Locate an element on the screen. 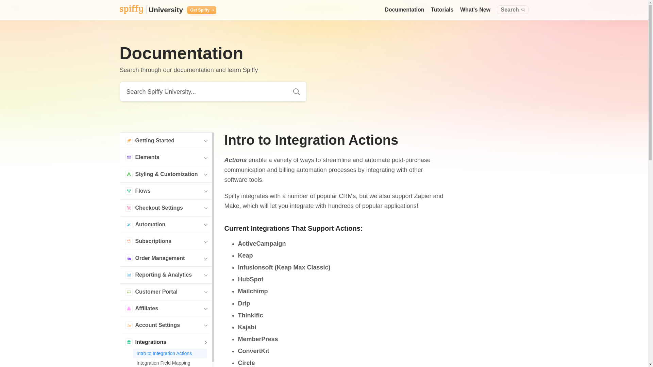 Image resolution: width=653 pixels, height=367 pixels. University is located at coordinates (151, 10).